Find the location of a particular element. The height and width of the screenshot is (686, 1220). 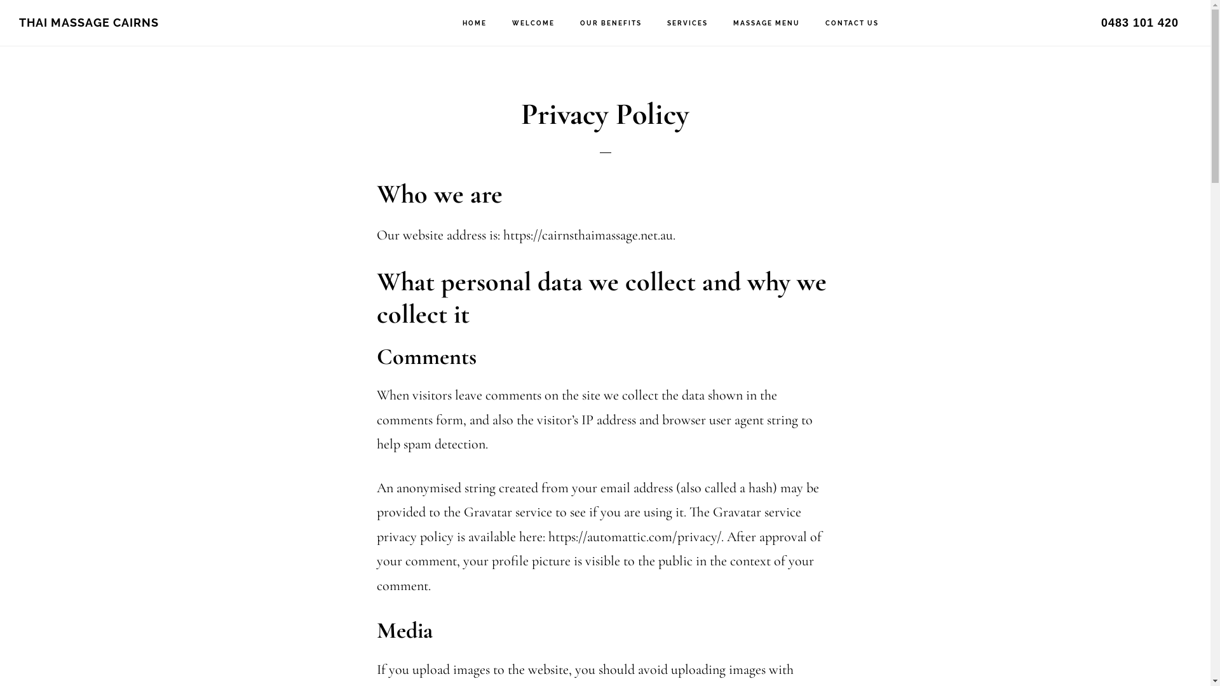

CONTACT US is located at coordinates (852, 24).